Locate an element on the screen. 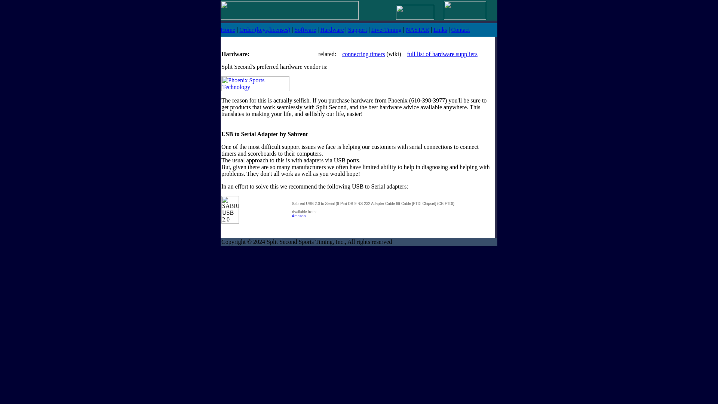  full list of hardware suppliers is located at coordinates (442, 54).